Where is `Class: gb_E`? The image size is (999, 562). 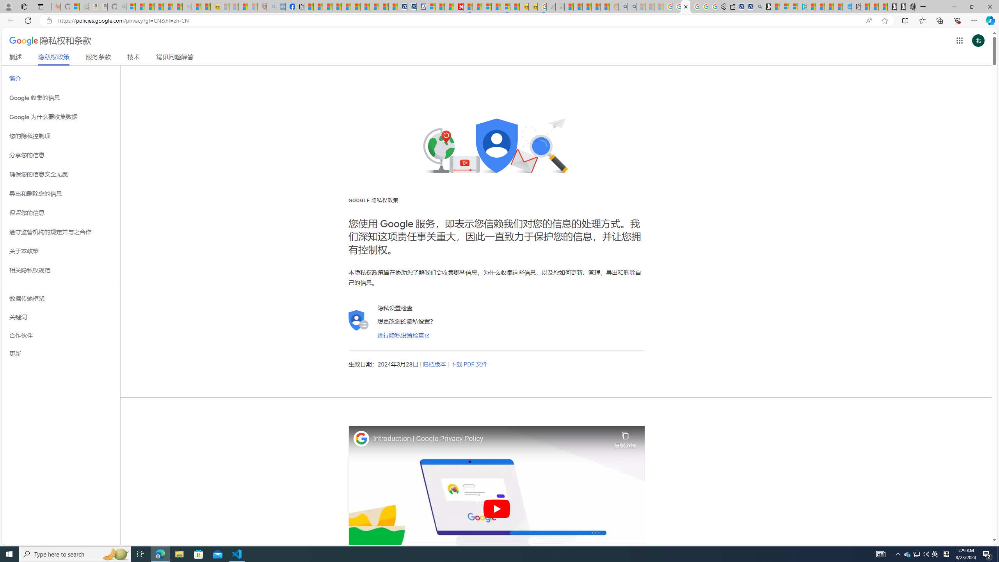 Class: gb_E is located at coordinates (959, 41).